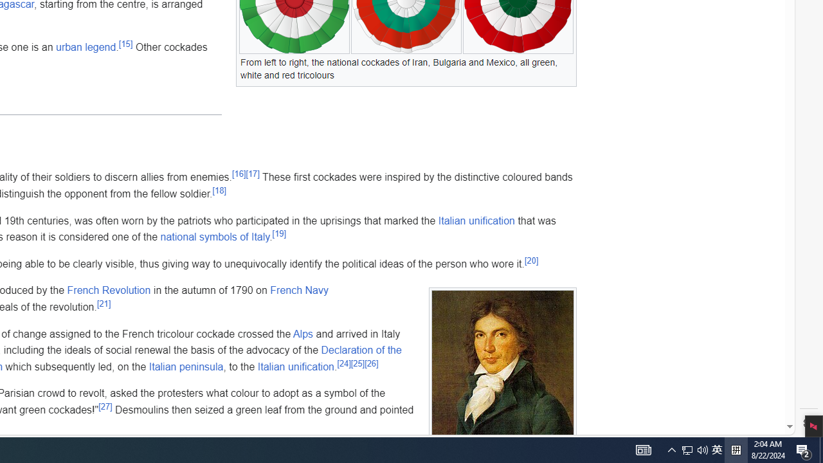  Describe the element at coordinates (105, 406) in the screenshot. I see `[27]` at that location.